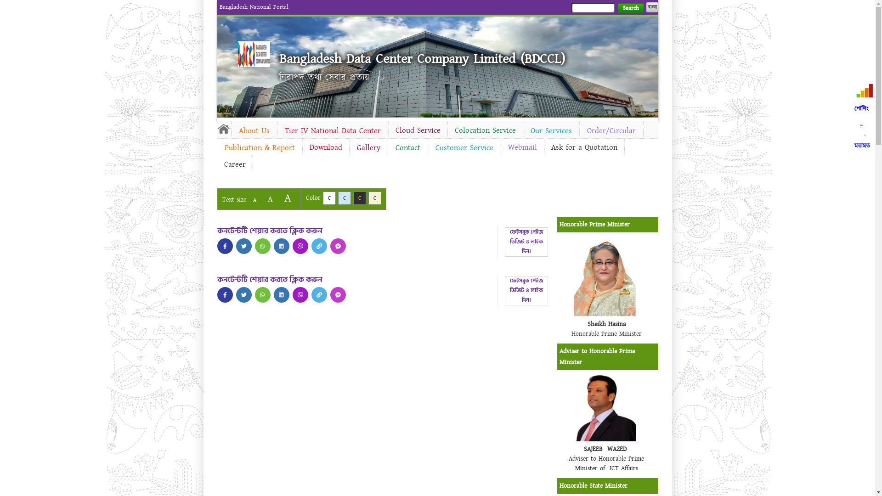 Image resolution: width=882 pixels, height=496 pixels. Describe the element at coordinates (345, 198) in the screenshot. I see `C` at that location.